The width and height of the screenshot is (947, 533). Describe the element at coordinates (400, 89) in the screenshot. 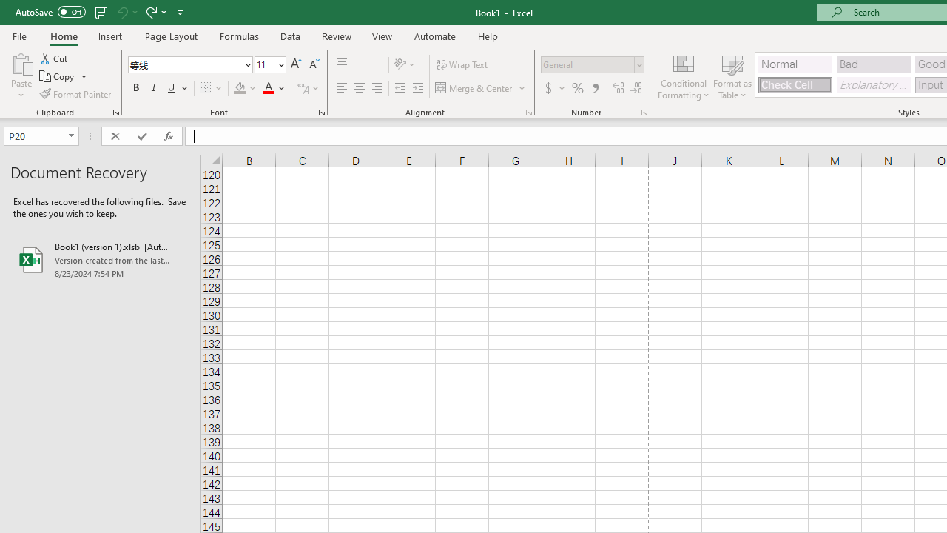

I see `Decrease Indent` at that location.